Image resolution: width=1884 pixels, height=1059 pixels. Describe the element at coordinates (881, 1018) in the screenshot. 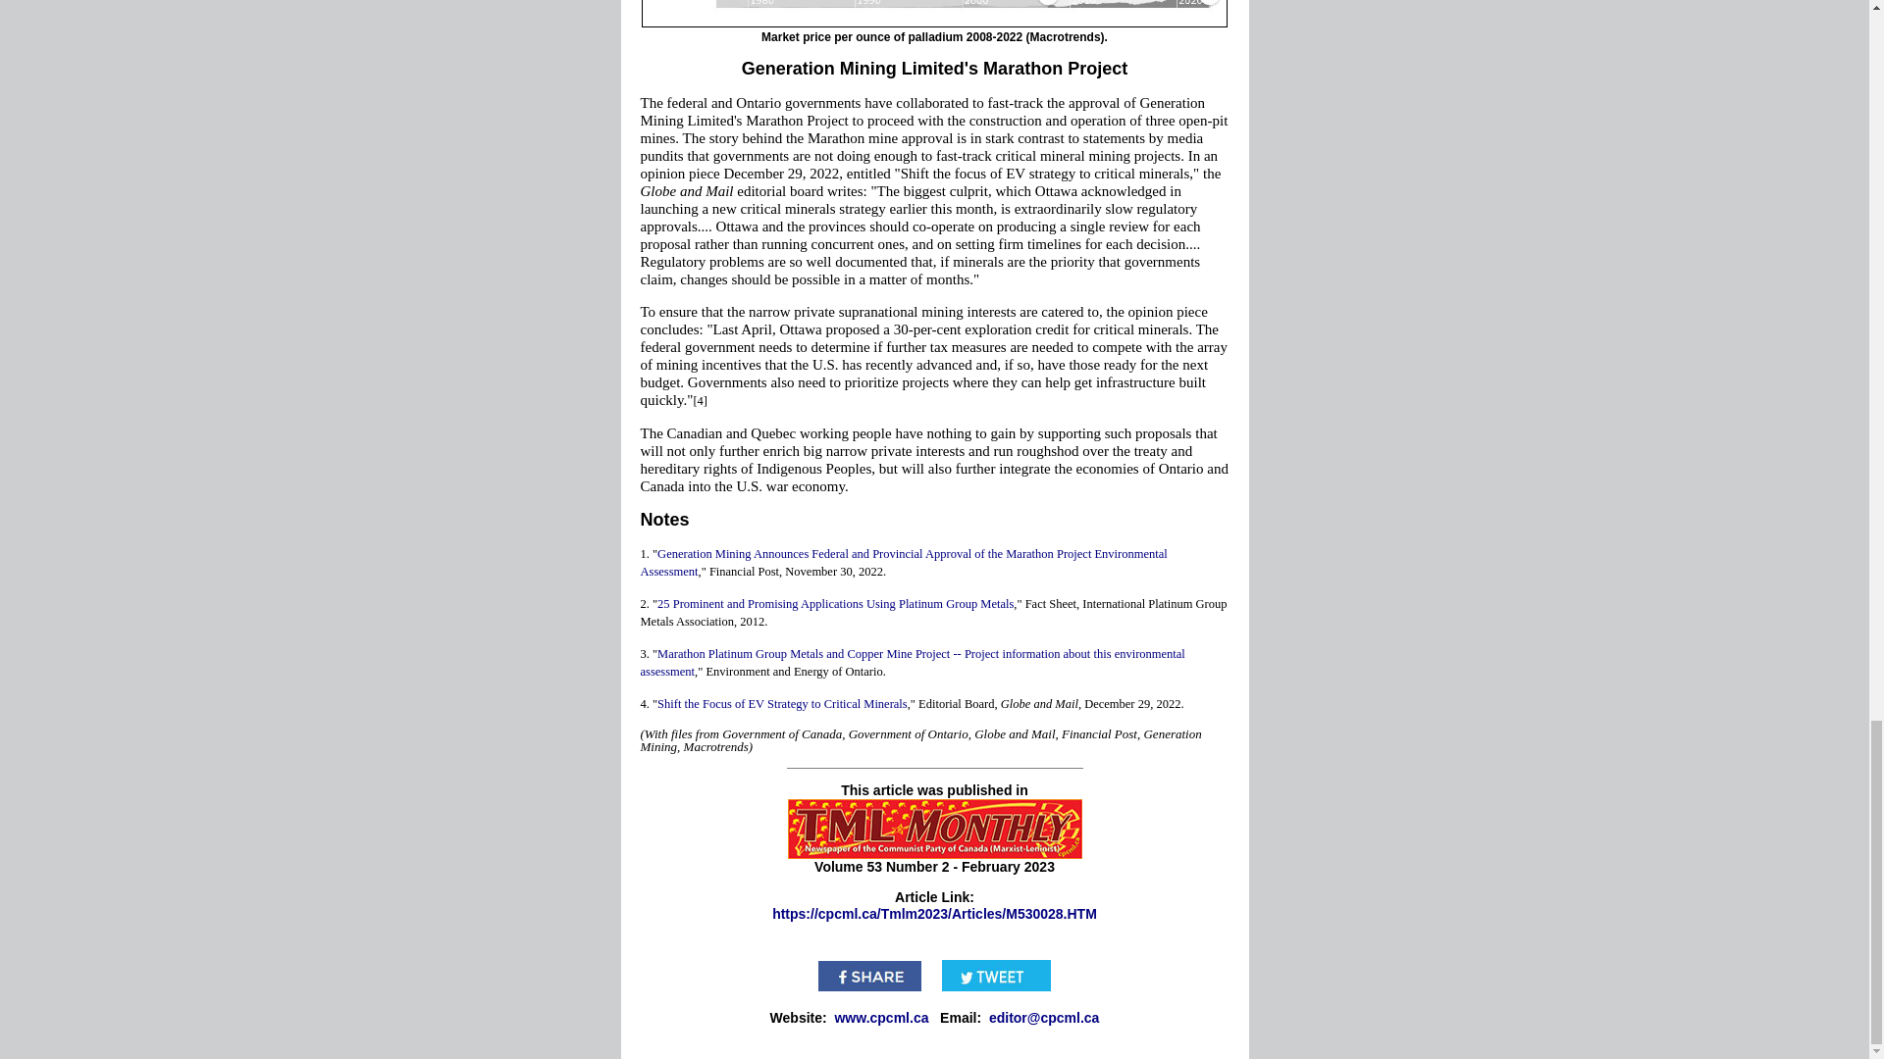

I see `www.cpcml.ca` at that location.